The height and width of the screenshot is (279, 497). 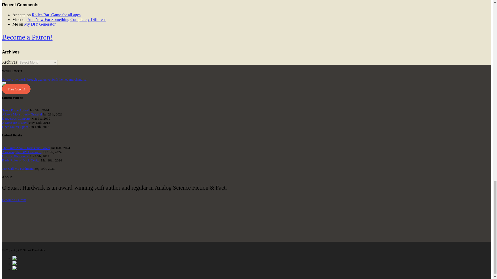 I want to click on Become a Patron!, so click(x=27, y=37).